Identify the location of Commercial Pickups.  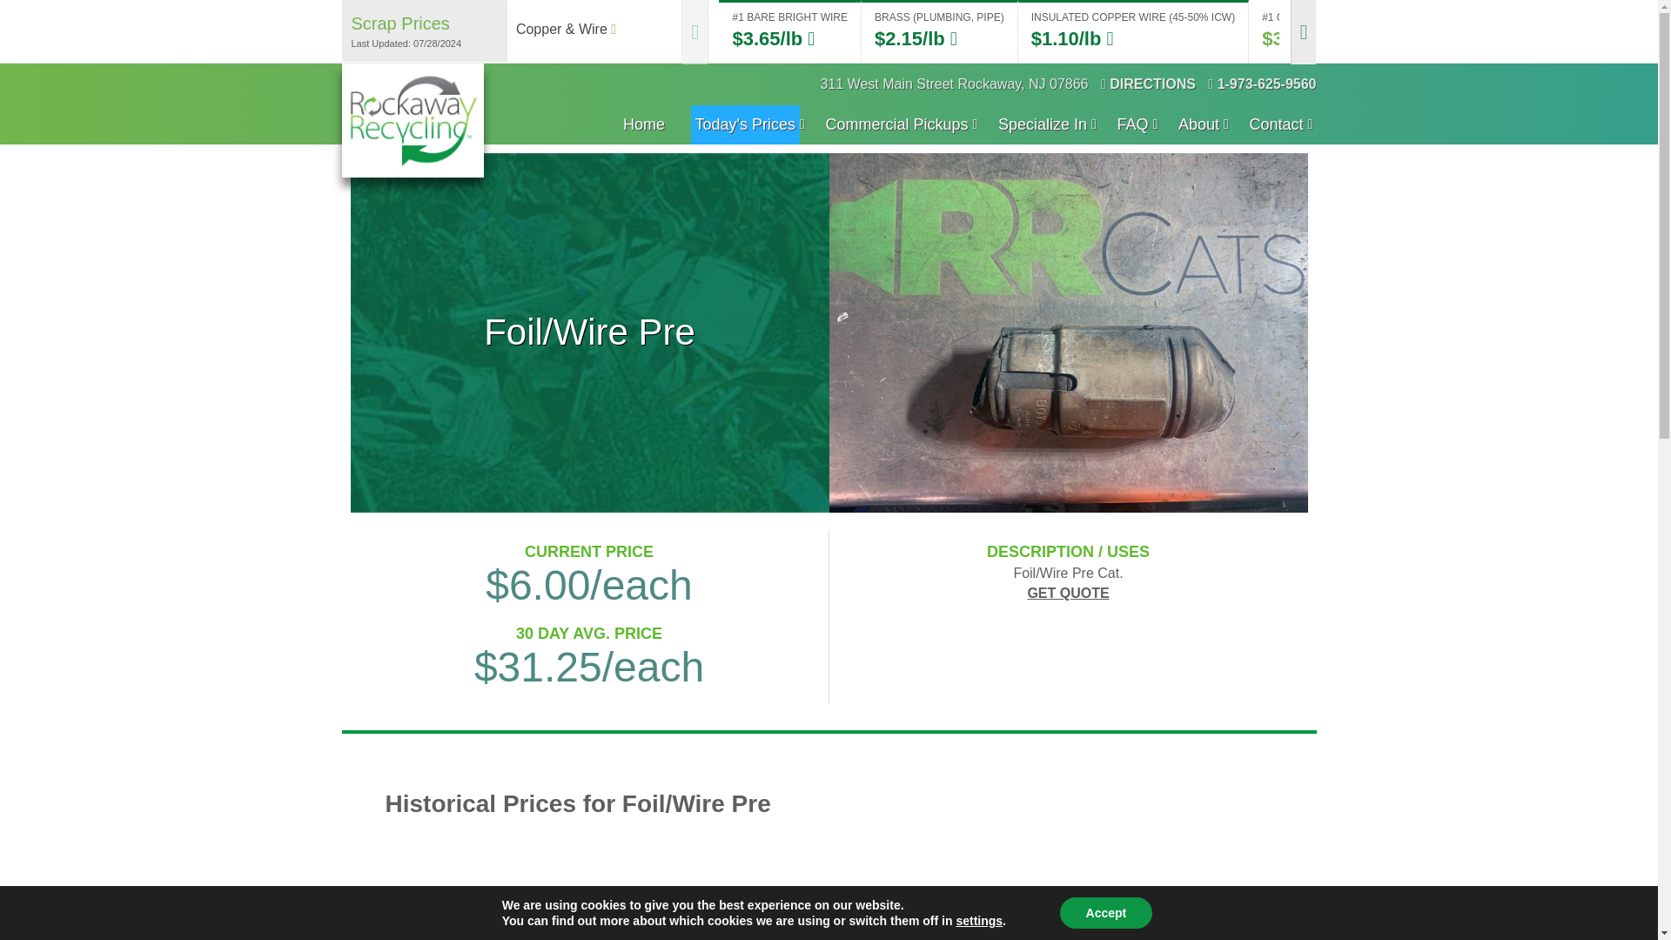
(896, 124).